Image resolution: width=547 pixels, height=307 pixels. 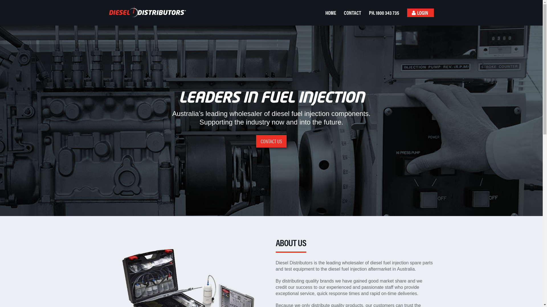 I want to click on Diesel Distributors, so click(x=145, y=11).